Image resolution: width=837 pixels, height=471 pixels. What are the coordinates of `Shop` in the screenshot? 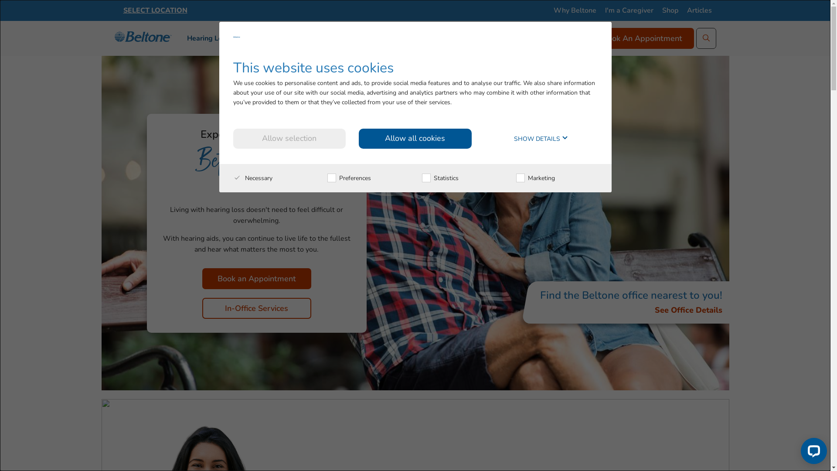 It's located at (670, 10).